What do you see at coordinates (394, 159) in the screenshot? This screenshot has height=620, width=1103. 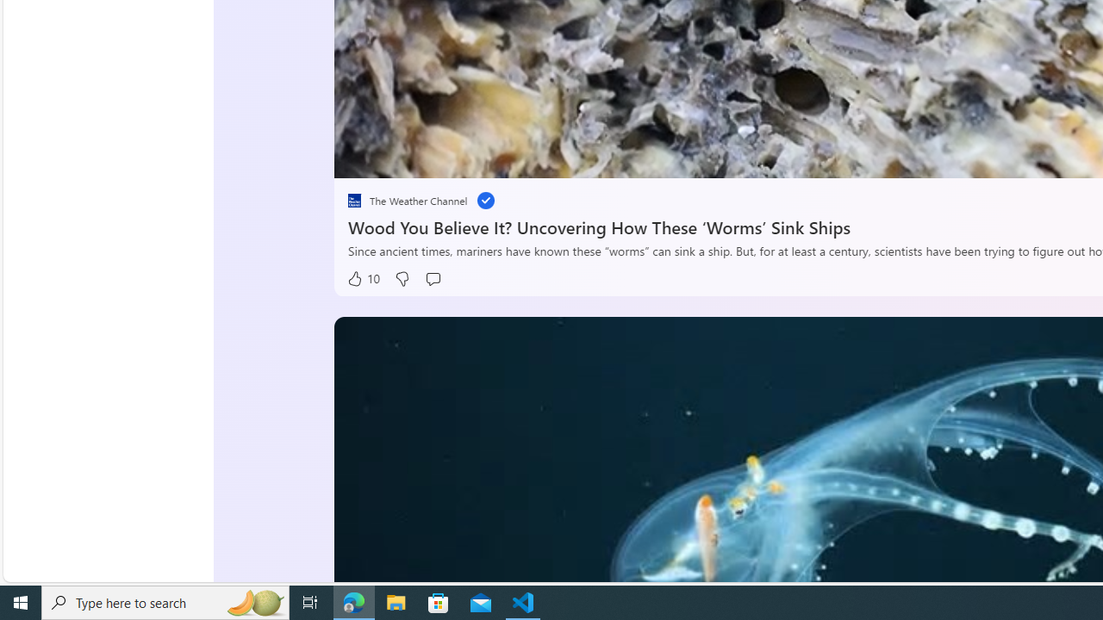 I see `Seek Back` at bounding box center [394, 159].